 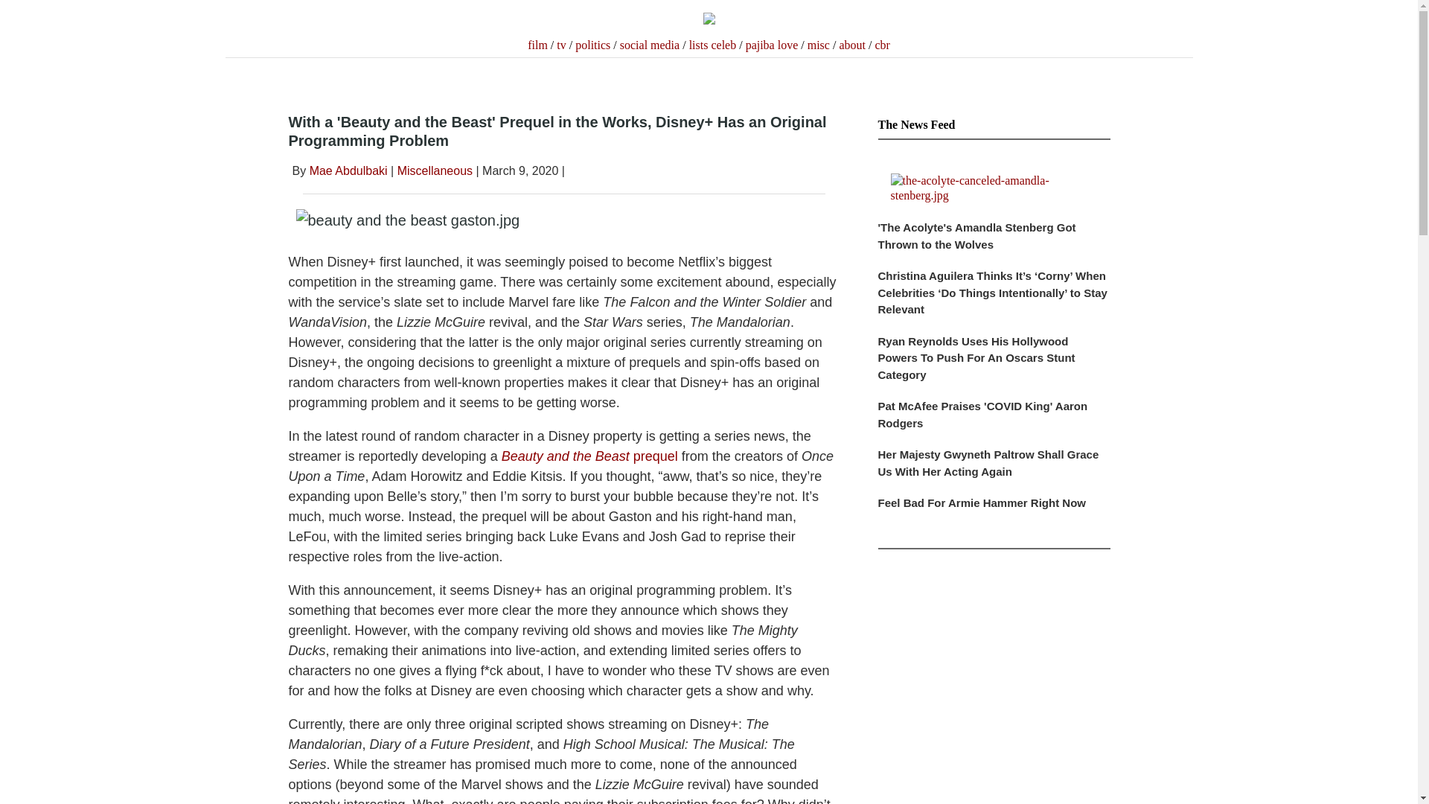 I want to click on pajiba love, so click(x=773, y=45).